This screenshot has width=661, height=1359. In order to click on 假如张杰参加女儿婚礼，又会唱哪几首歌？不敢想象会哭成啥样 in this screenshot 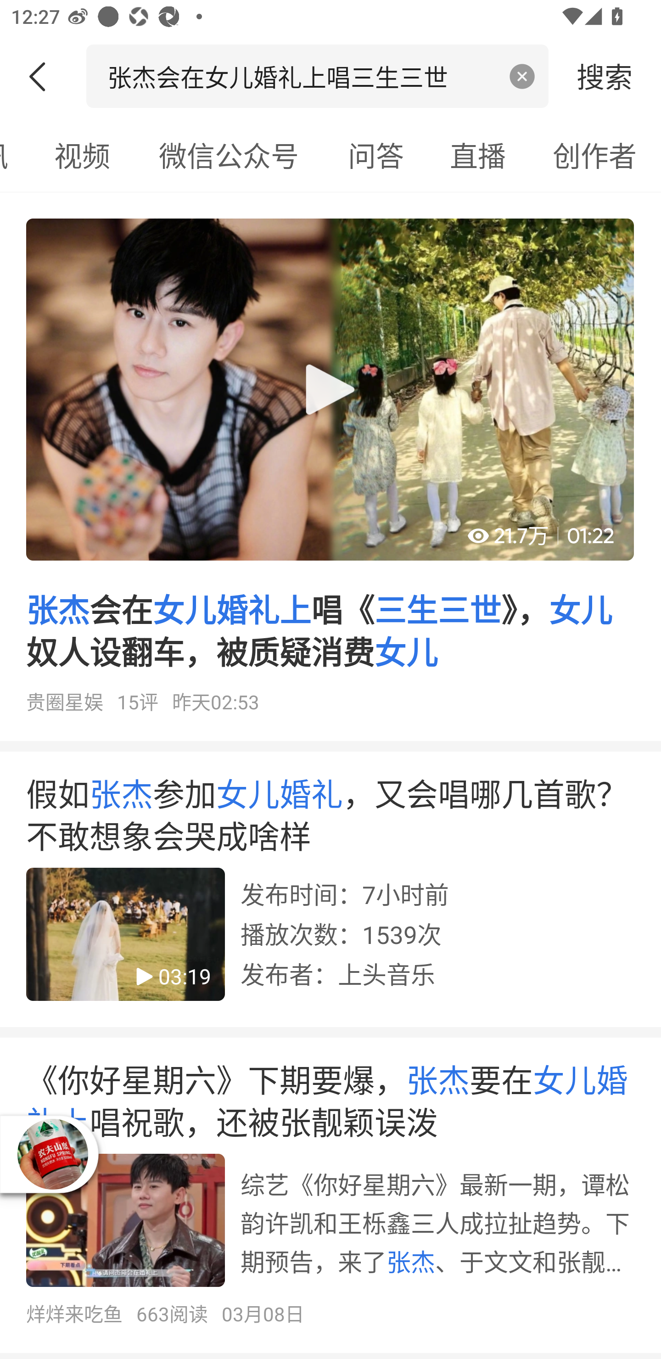, I will do `click(330, 894)`.